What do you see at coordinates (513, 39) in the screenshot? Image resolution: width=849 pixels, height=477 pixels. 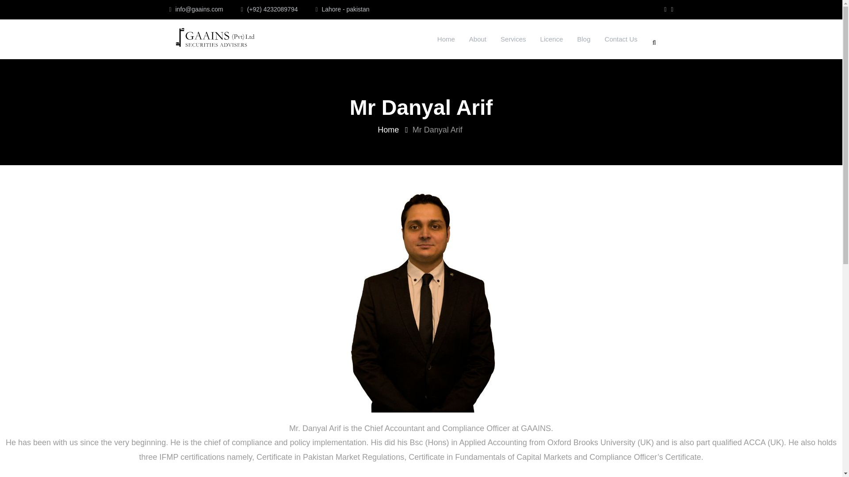 I see `Services` at bounding box center [513, 39].